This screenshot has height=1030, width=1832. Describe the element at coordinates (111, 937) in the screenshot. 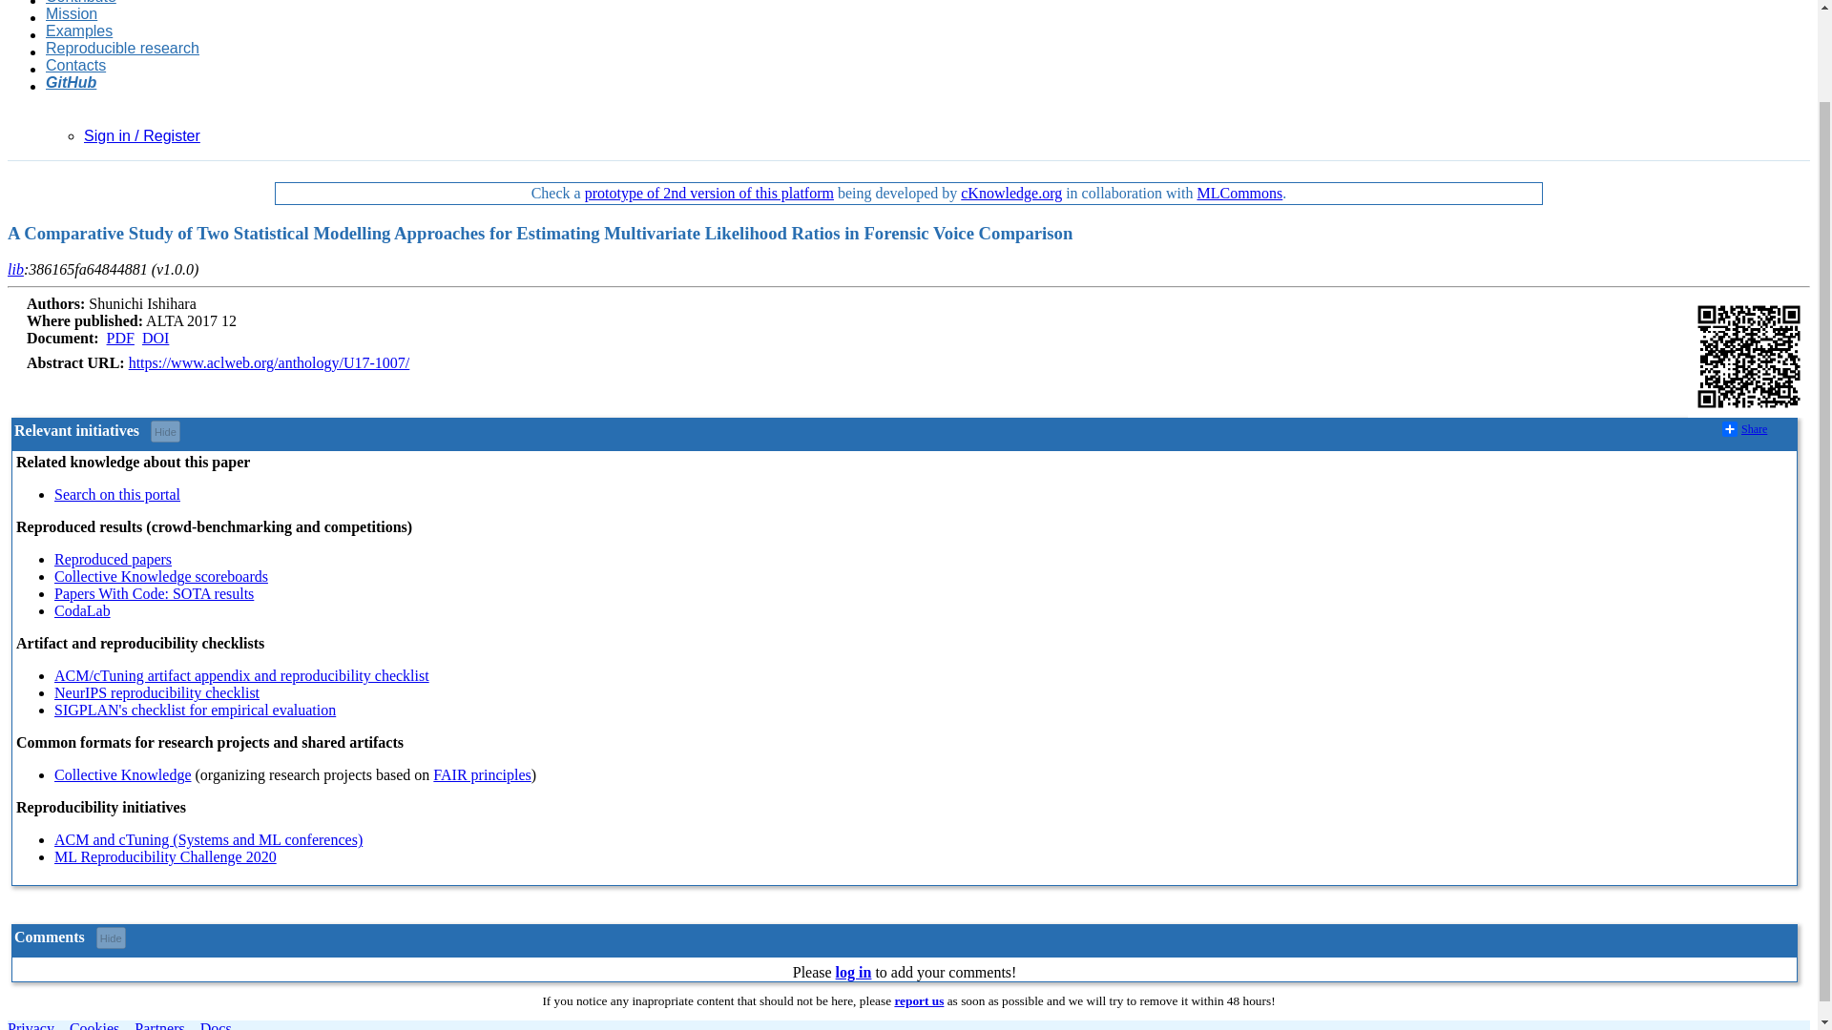

I see `Hide` at that location.